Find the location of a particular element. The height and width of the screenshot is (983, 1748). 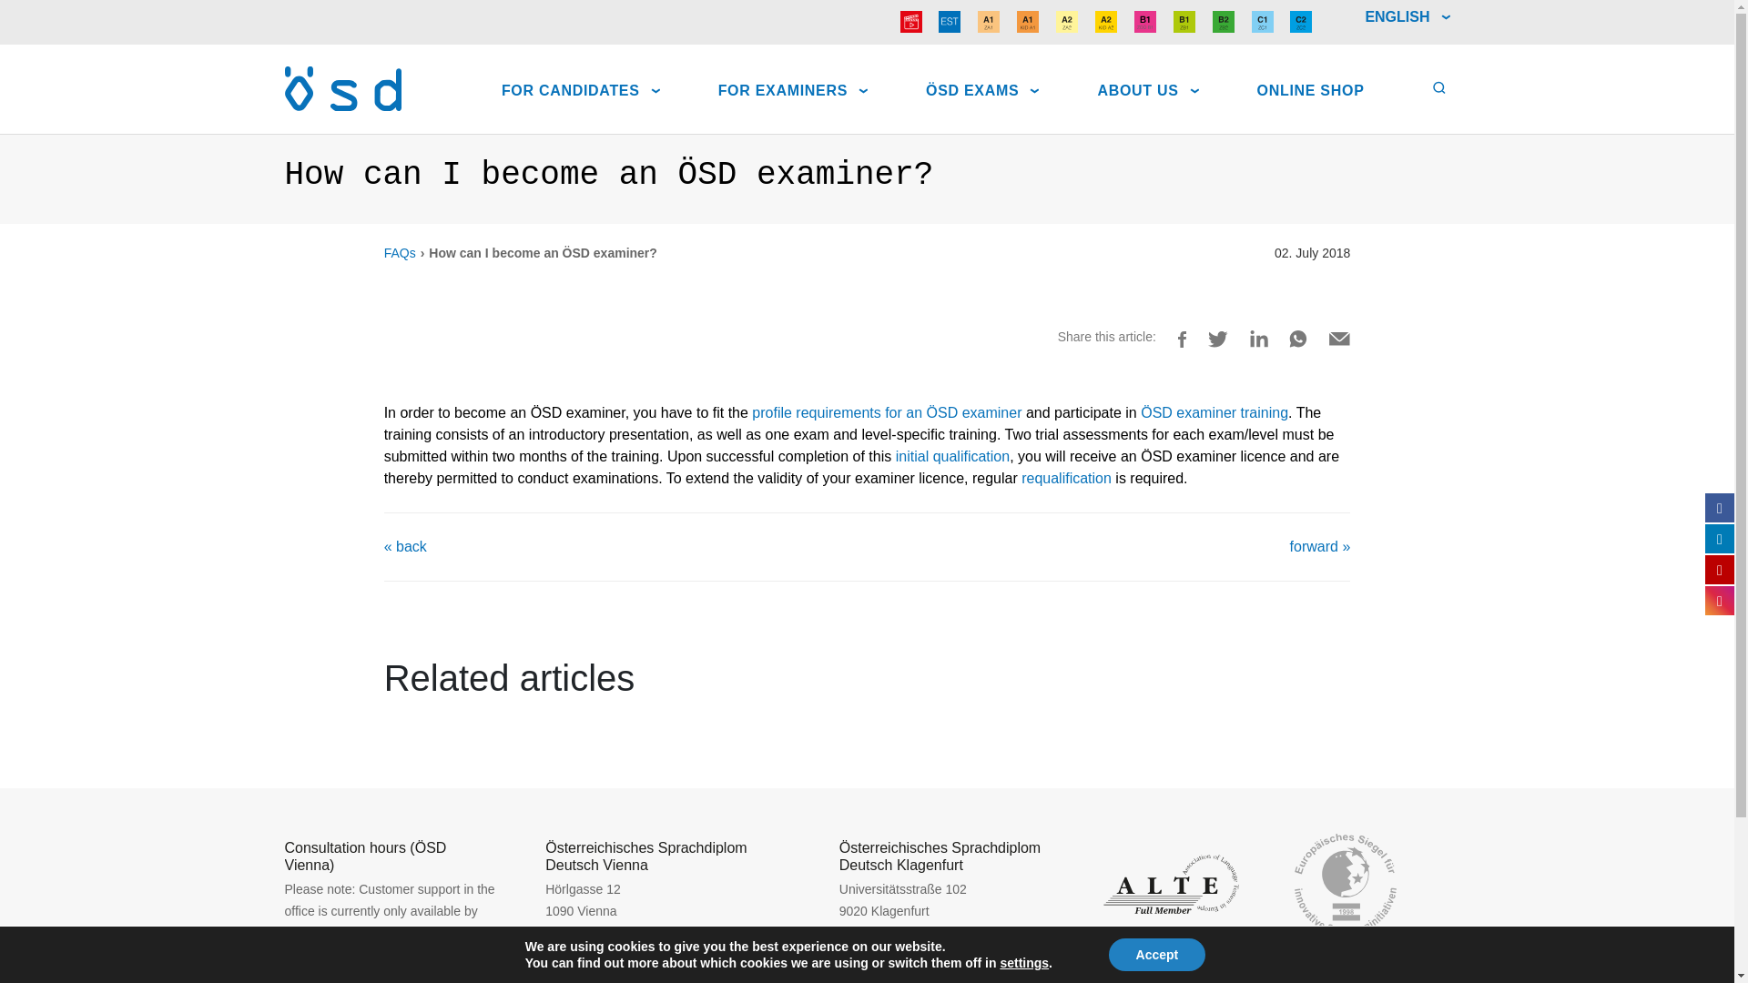

English is located at coordinates (1407, 25).